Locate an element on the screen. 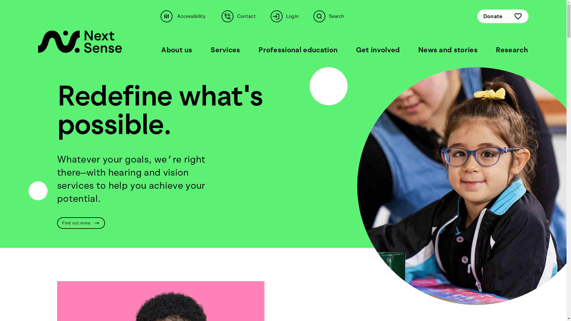 This screenshot has height=321, width=571. Services is located at coordinates (225, 50).